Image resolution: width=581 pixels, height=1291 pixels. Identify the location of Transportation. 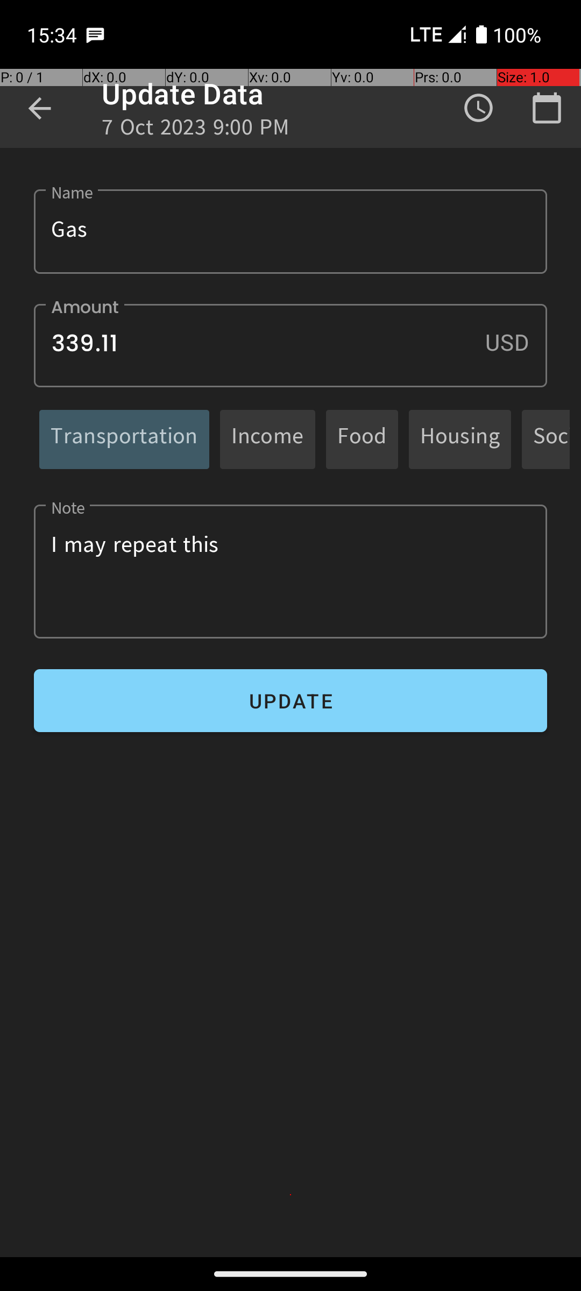
(124, 439).